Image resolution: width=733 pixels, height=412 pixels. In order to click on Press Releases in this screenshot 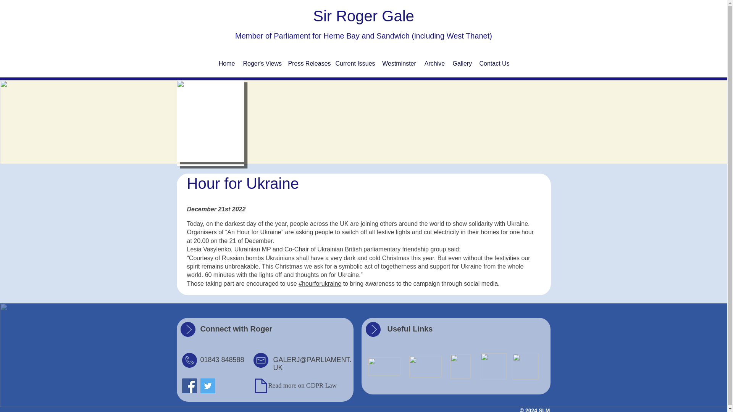, I will do `click(308, 63)`.